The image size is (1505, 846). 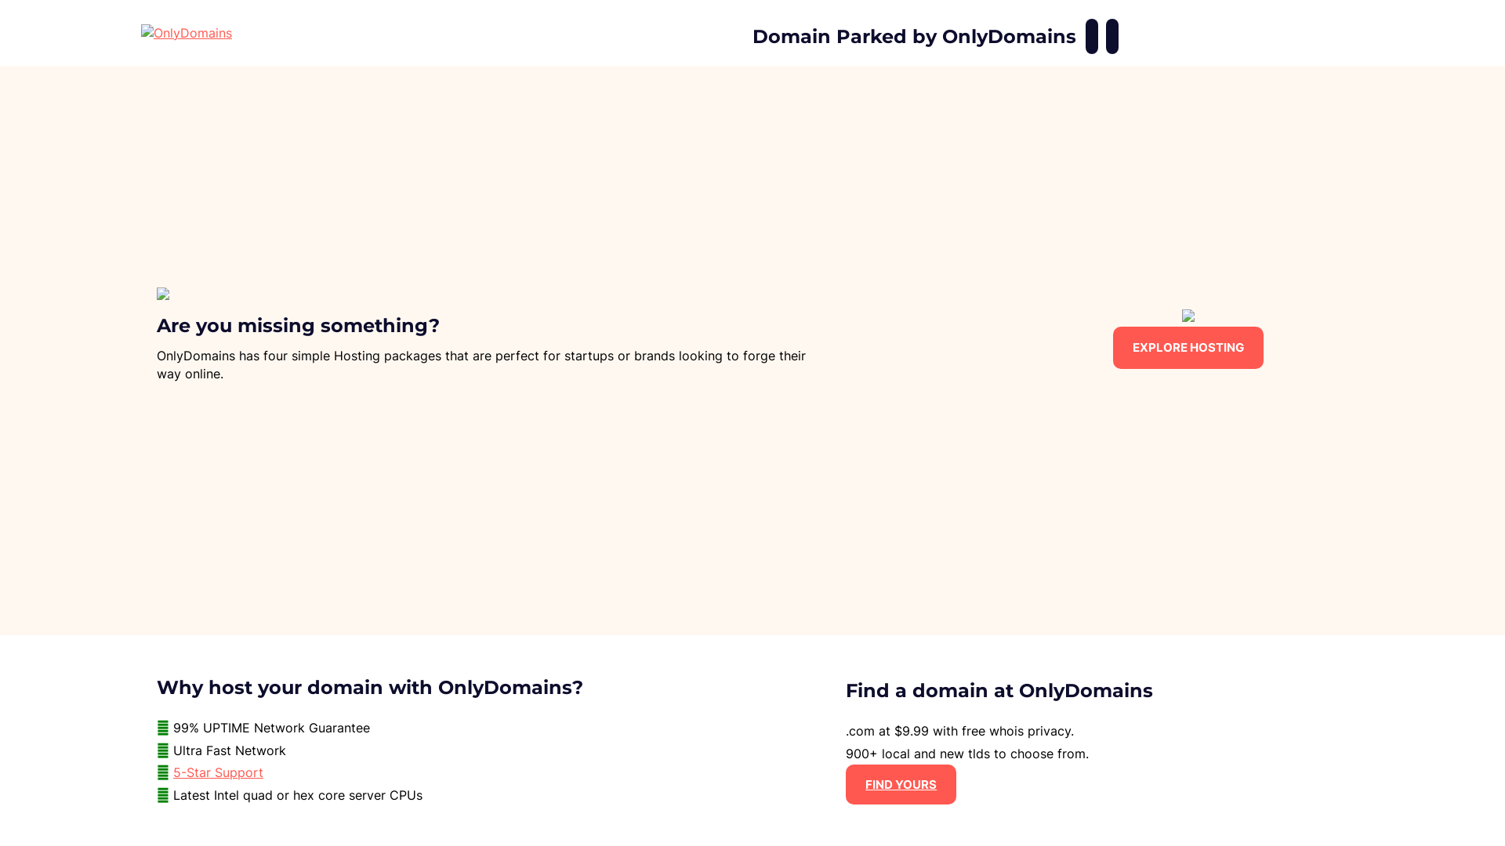 I want to click on EXPLORE HOSTING, so click(x=1188, y=348).